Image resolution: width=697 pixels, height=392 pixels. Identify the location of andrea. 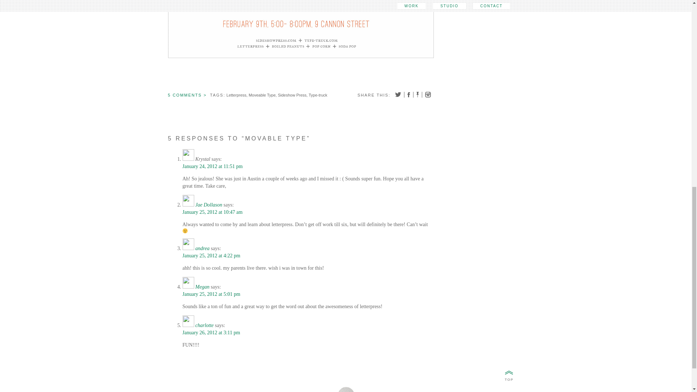
(202, 248).